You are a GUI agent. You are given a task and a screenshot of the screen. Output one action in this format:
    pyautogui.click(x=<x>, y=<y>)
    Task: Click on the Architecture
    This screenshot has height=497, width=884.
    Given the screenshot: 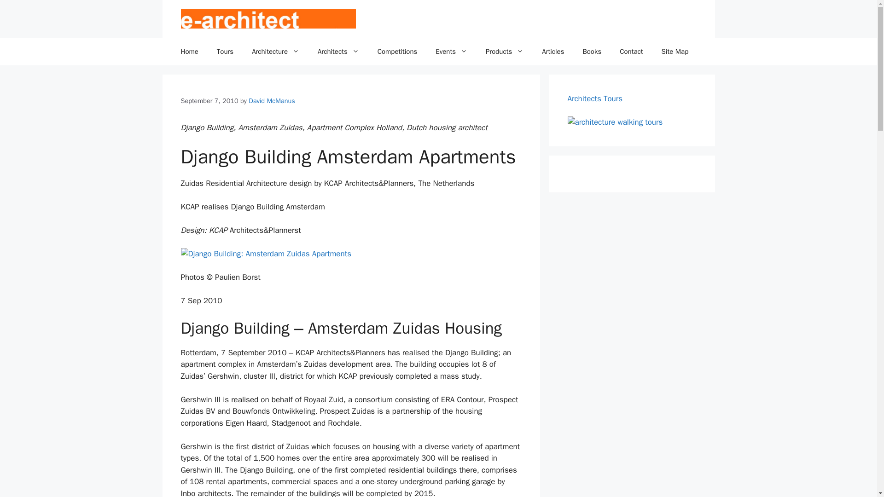 What is the action you would take?
    pyautogui.click(x=275, y=52)
    